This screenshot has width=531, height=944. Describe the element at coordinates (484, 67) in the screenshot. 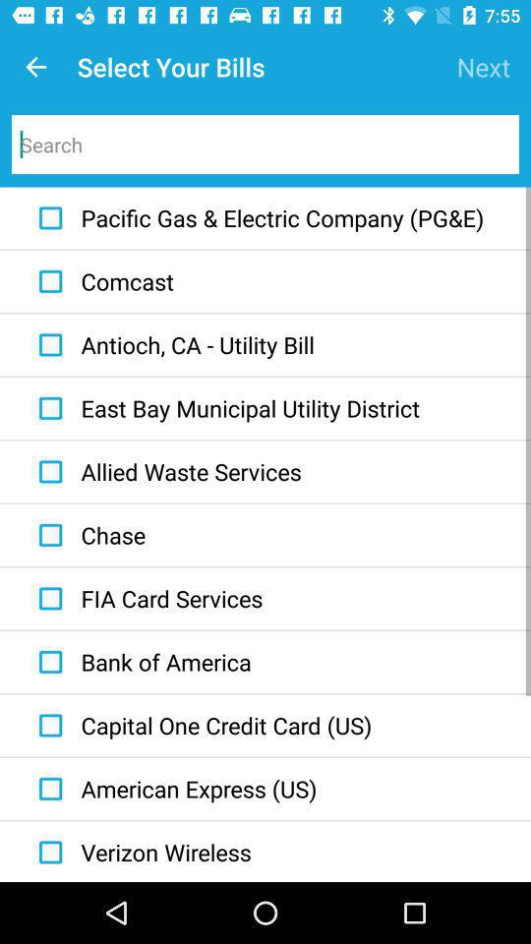

I see `swipe to the next` at that location.